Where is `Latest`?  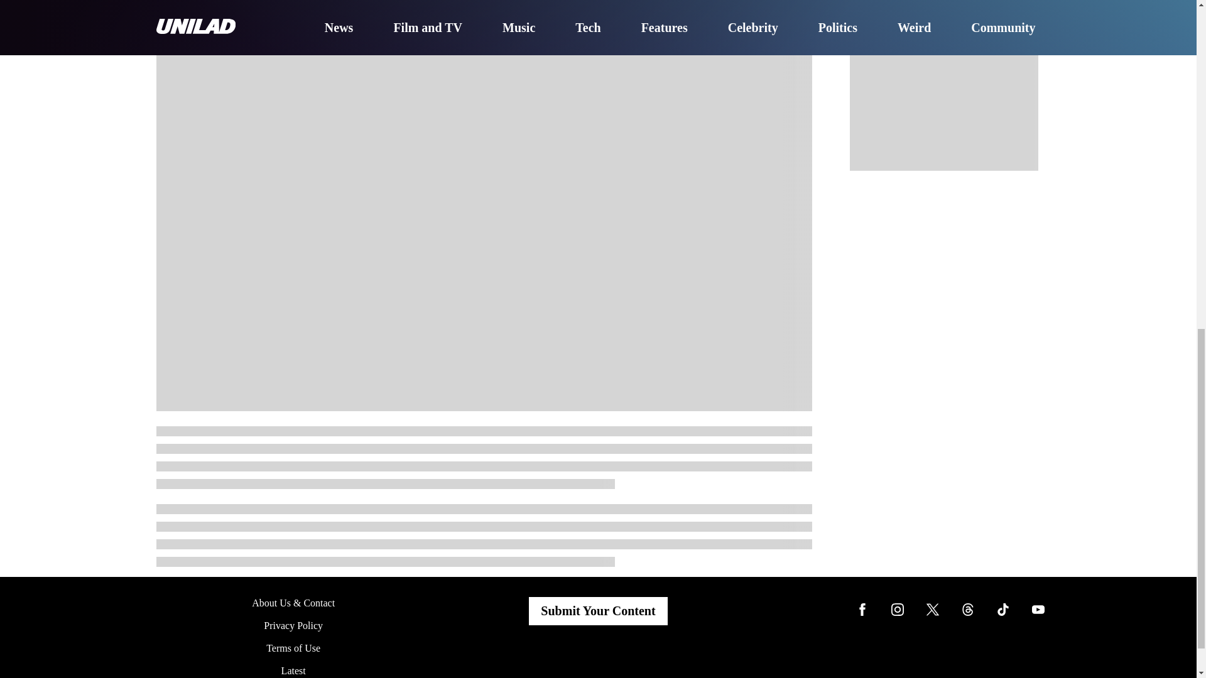
Latest is located at coordinates (293, 668).